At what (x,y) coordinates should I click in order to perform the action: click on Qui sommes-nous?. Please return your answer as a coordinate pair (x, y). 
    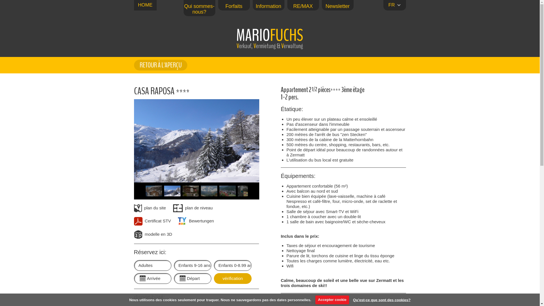
    Looking at the image, I should click on (199, 9).